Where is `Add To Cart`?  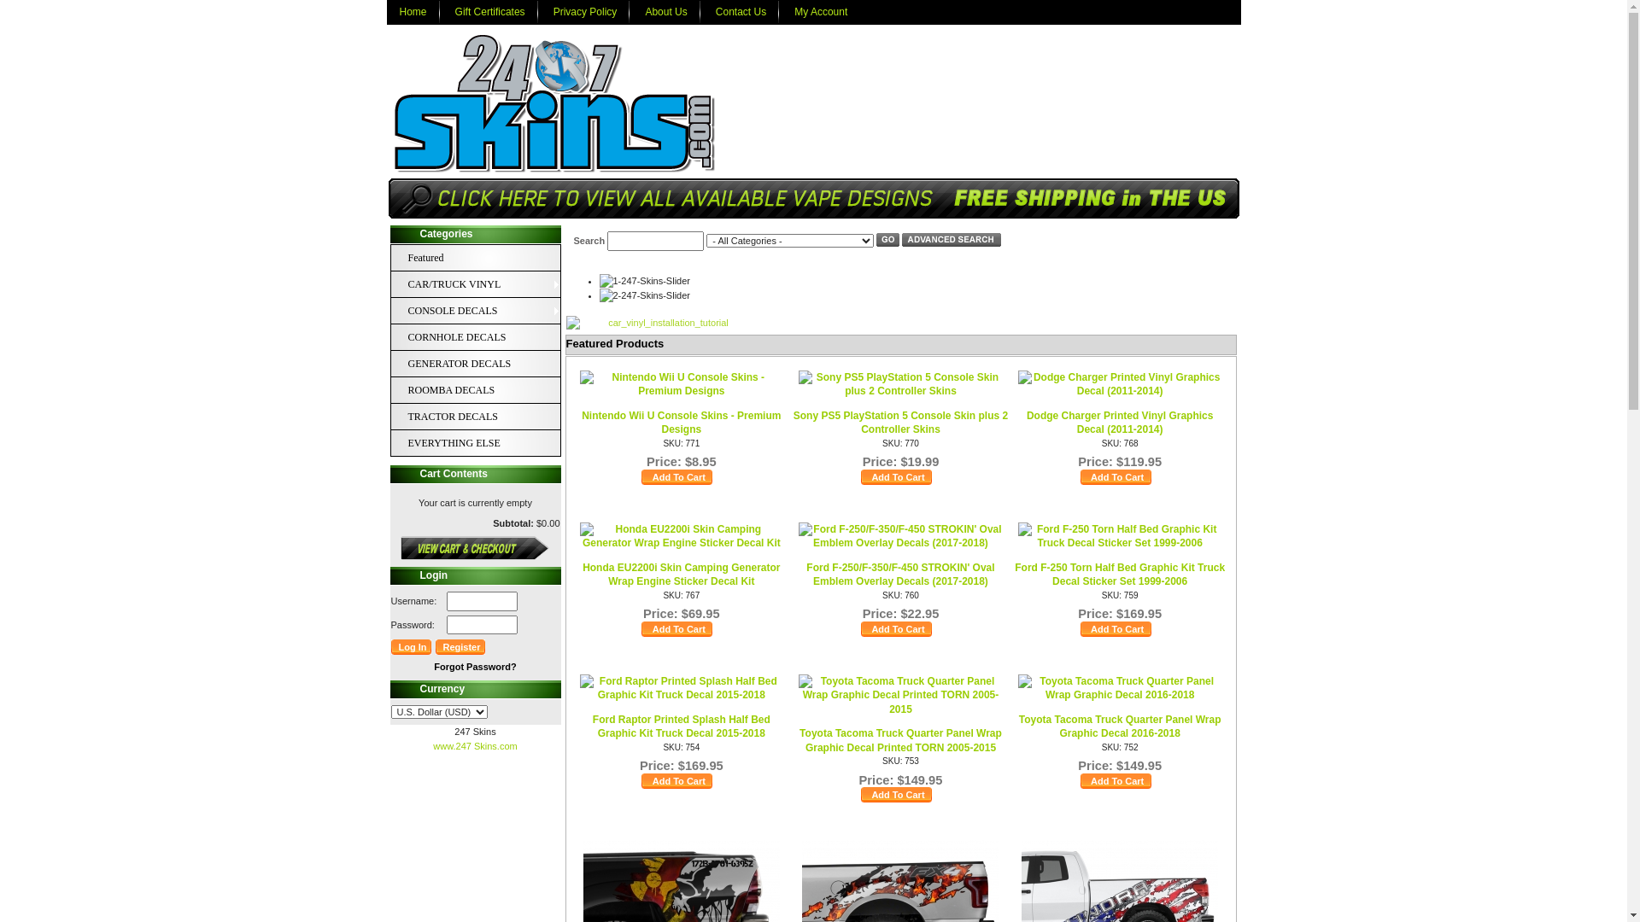 Add To Cart is located at coordinates (898, 795).